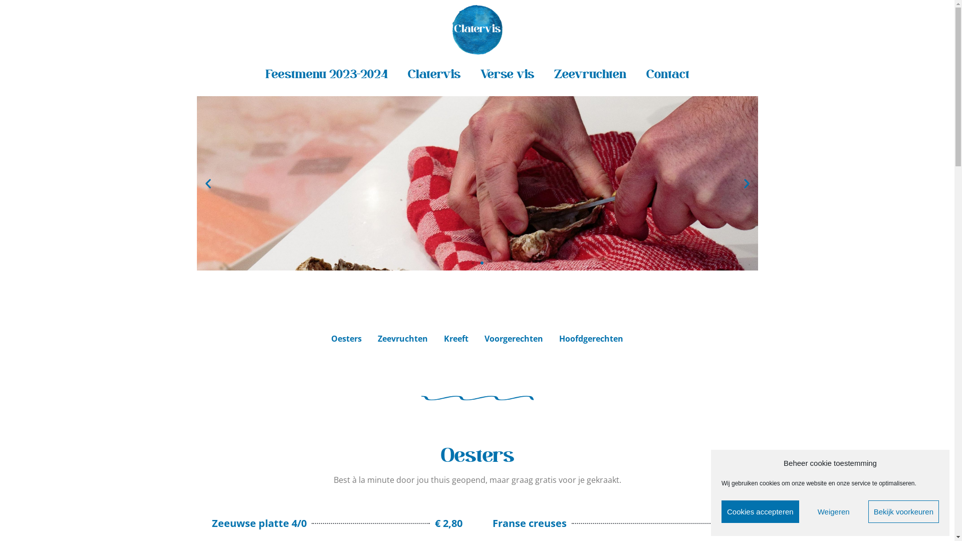 The width and height of the screenshot is (962, 541). What do you see at coordinates (834, 512) in the screenshot?
I see `Weigeren` at bounding box center [834, 512].